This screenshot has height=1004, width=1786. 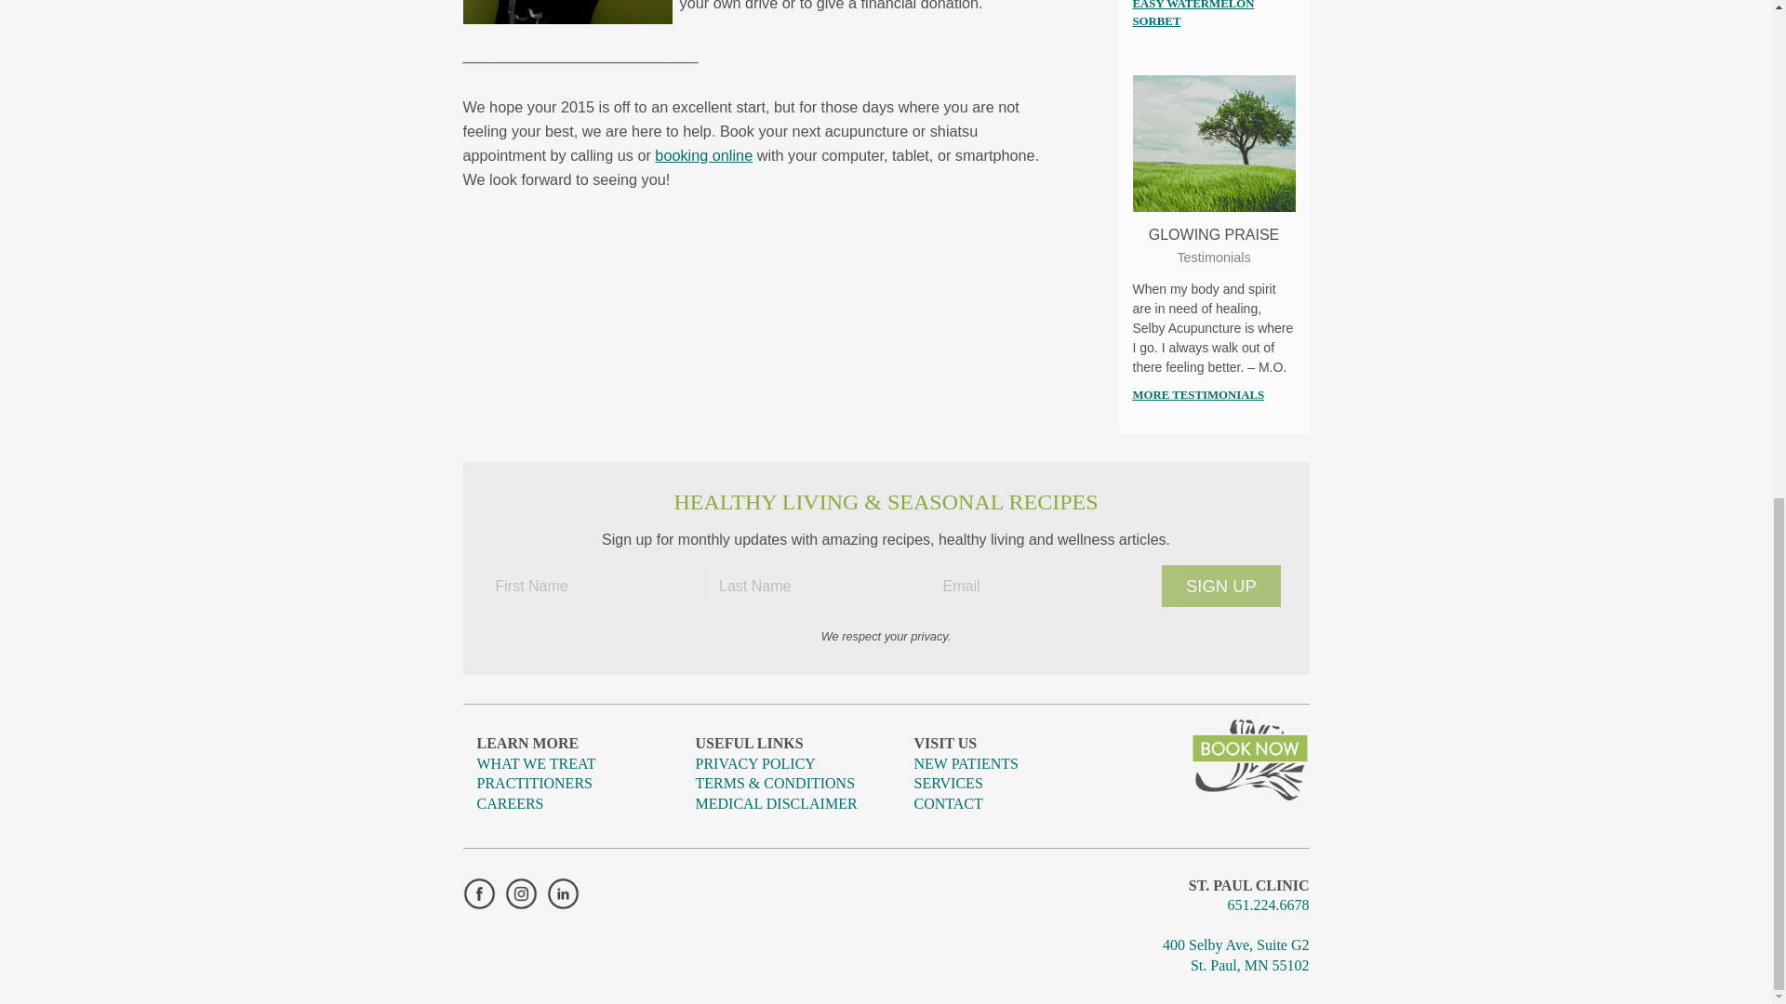 I want to click on SERVICES, so click(x=1146, y=28).